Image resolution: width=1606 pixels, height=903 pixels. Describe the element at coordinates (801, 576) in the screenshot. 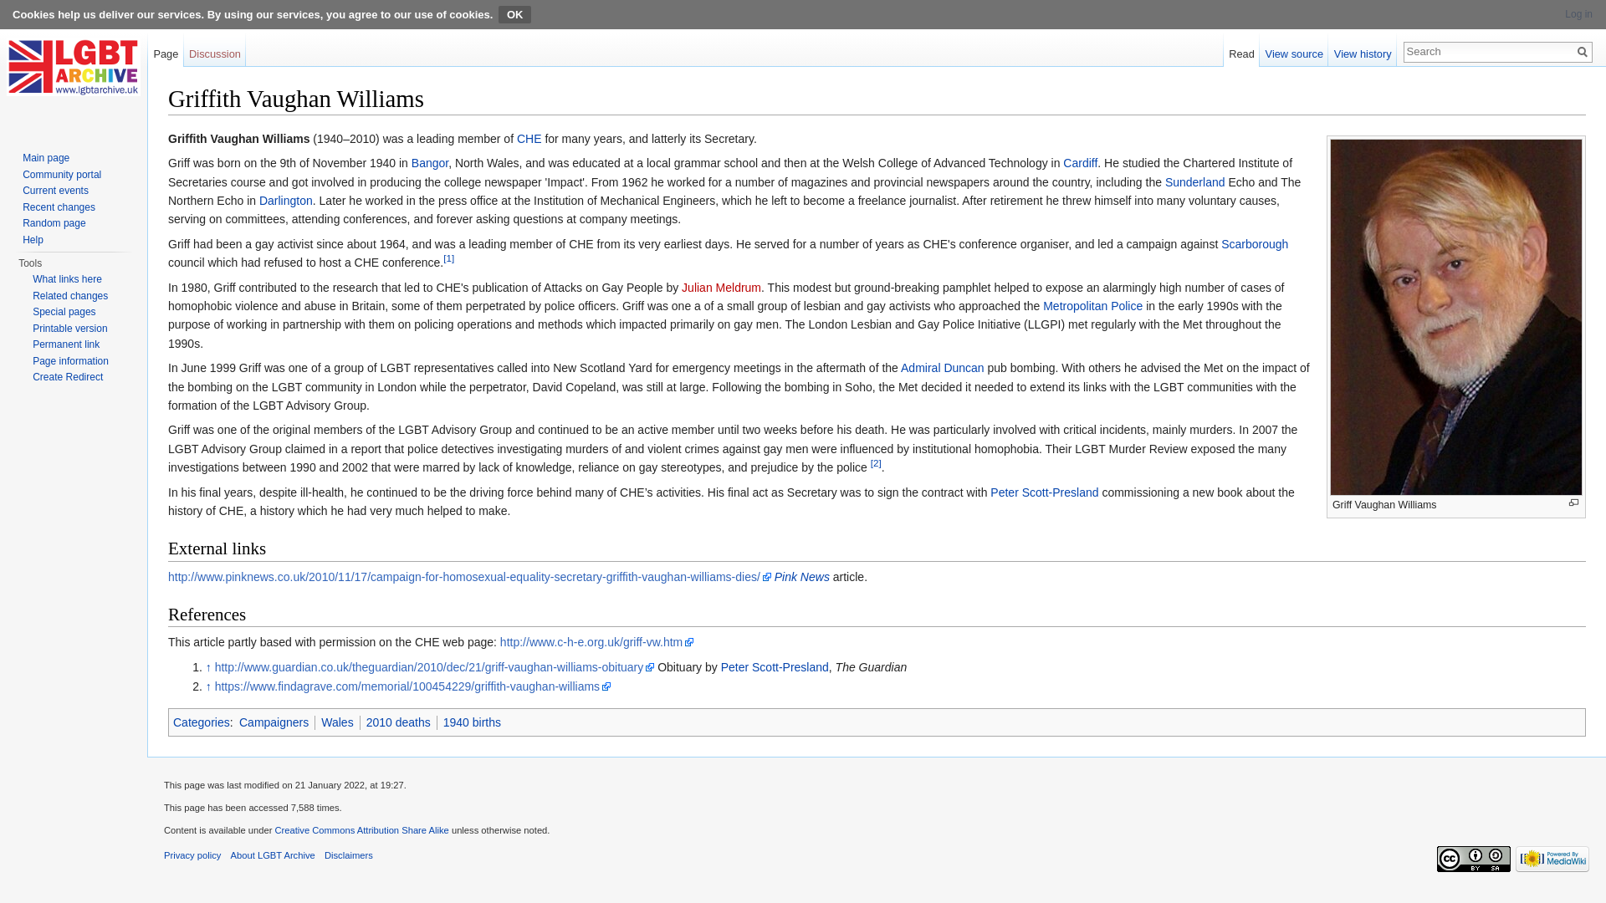

I see `Pink News` at that location.